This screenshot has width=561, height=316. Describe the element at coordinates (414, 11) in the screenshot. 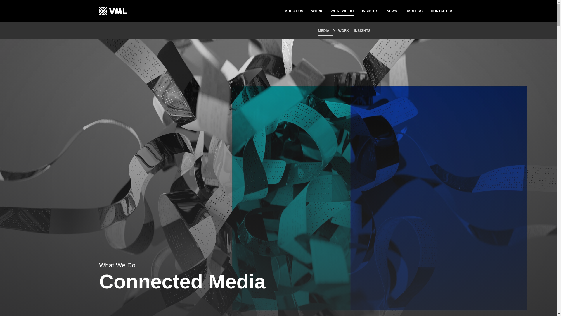

I see `CAREERS` at that location.